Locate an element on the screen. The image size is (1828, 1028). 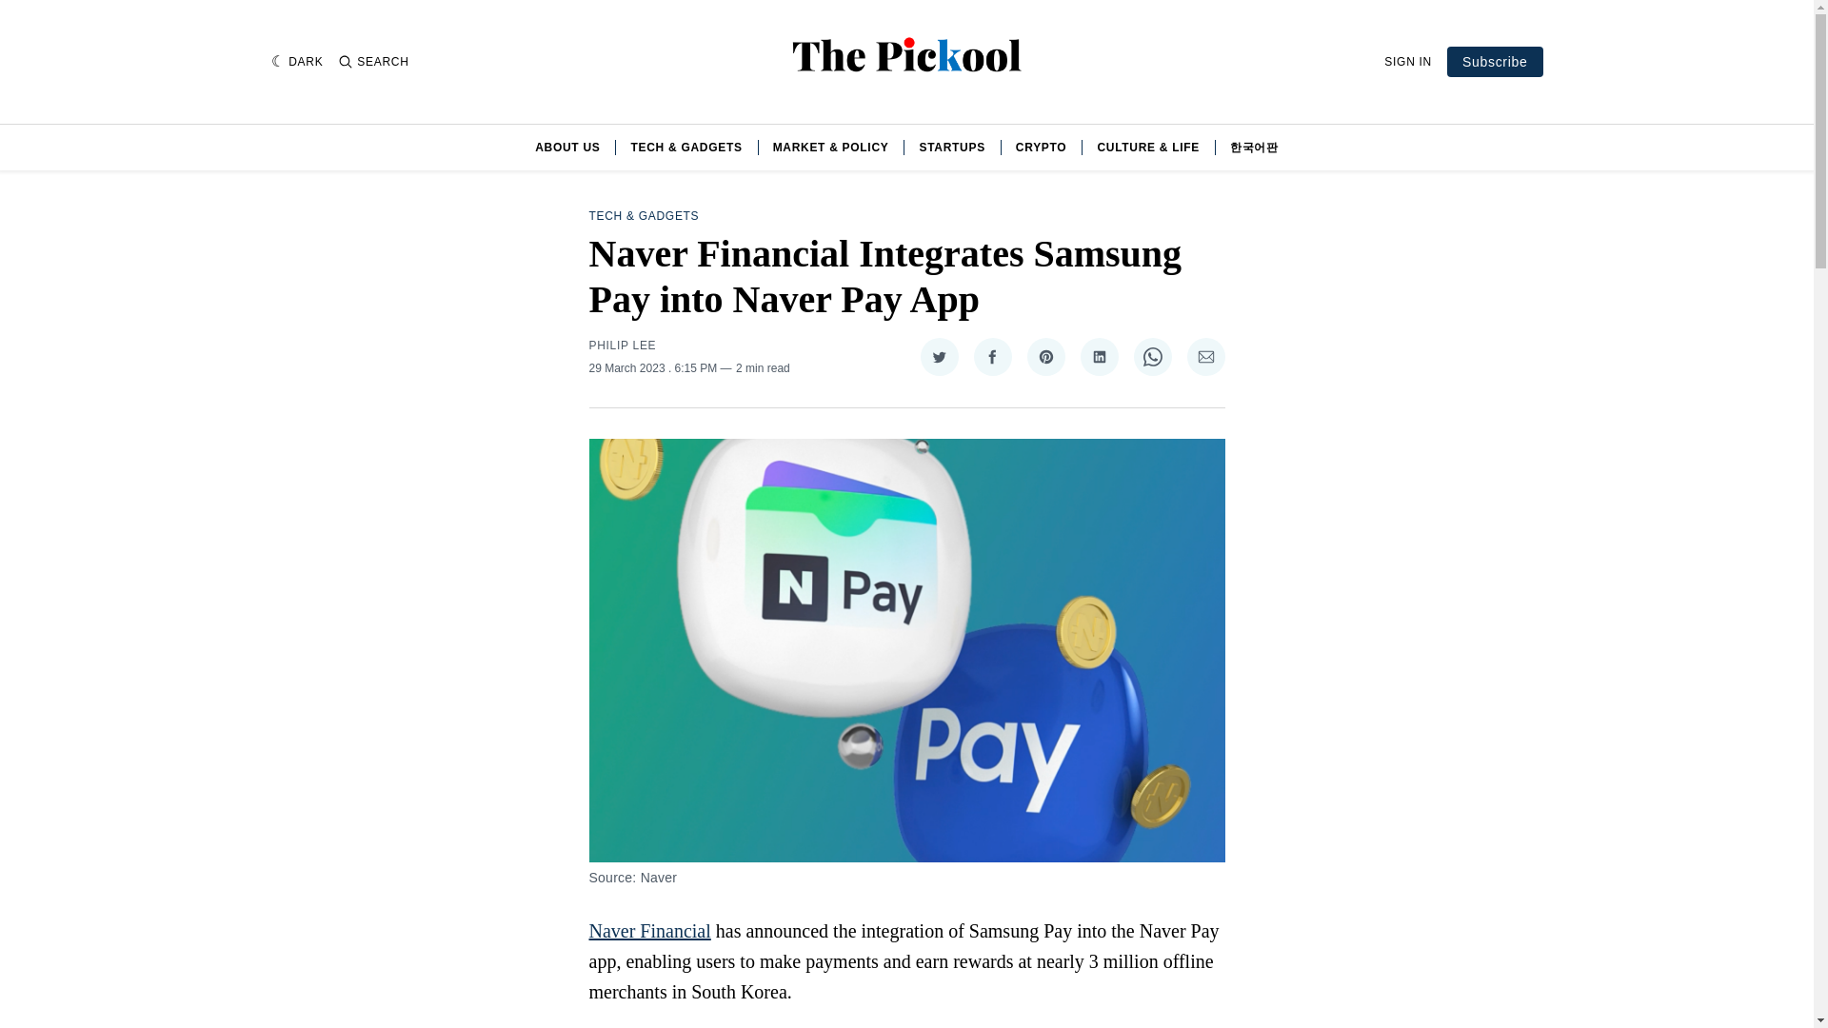
ABOUT US is located at coordinates (567, 147).